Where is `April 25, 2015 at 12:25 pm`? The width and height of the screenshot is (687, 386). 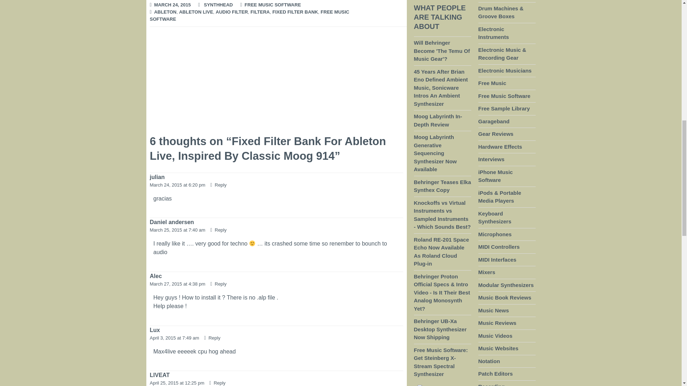 April 25, 2015 at 12:25 pm is located at coordinates (177, 382).